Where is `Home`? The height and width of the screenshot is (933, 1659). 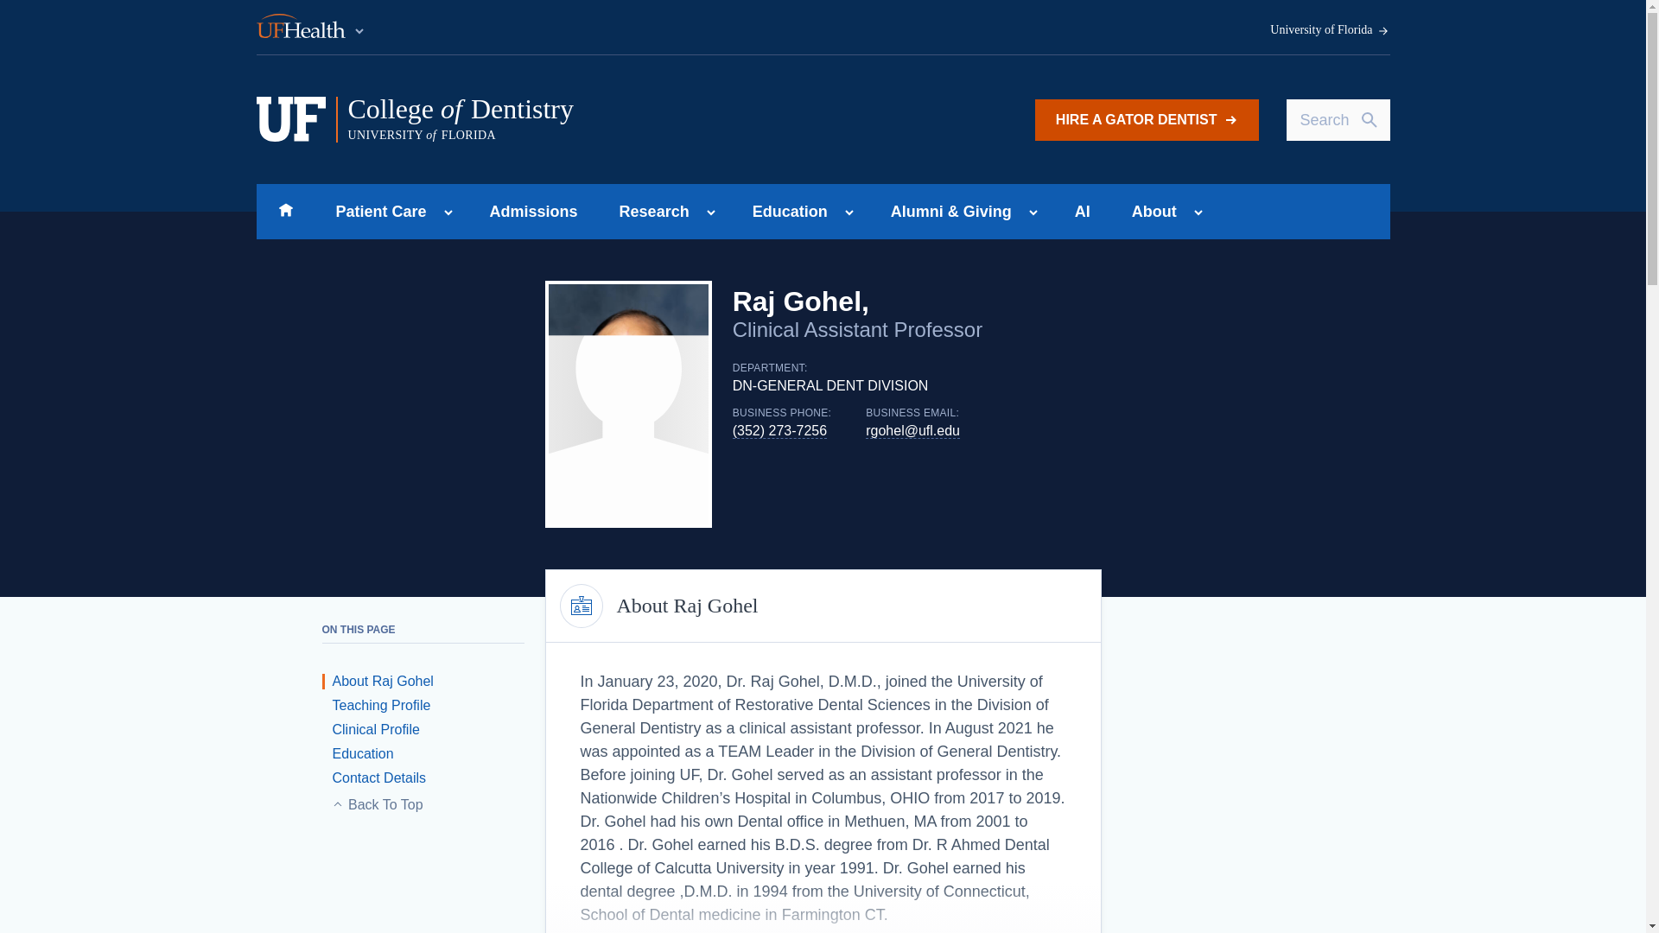
Home is located at coordinates (285, 211).